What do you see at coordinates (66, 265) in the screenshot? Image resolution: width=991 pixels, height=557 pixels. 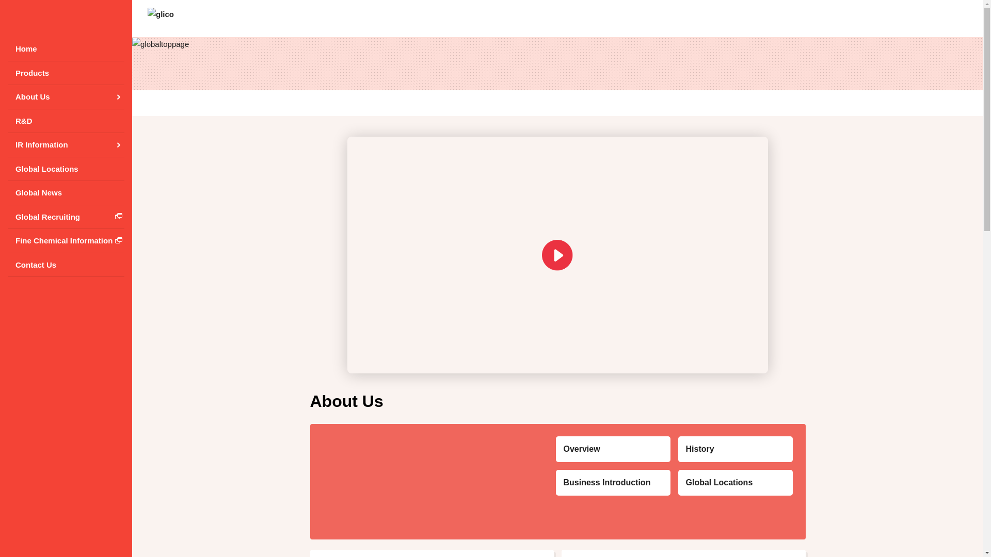 I see `Contact Us` at bounding box center [66, 265].